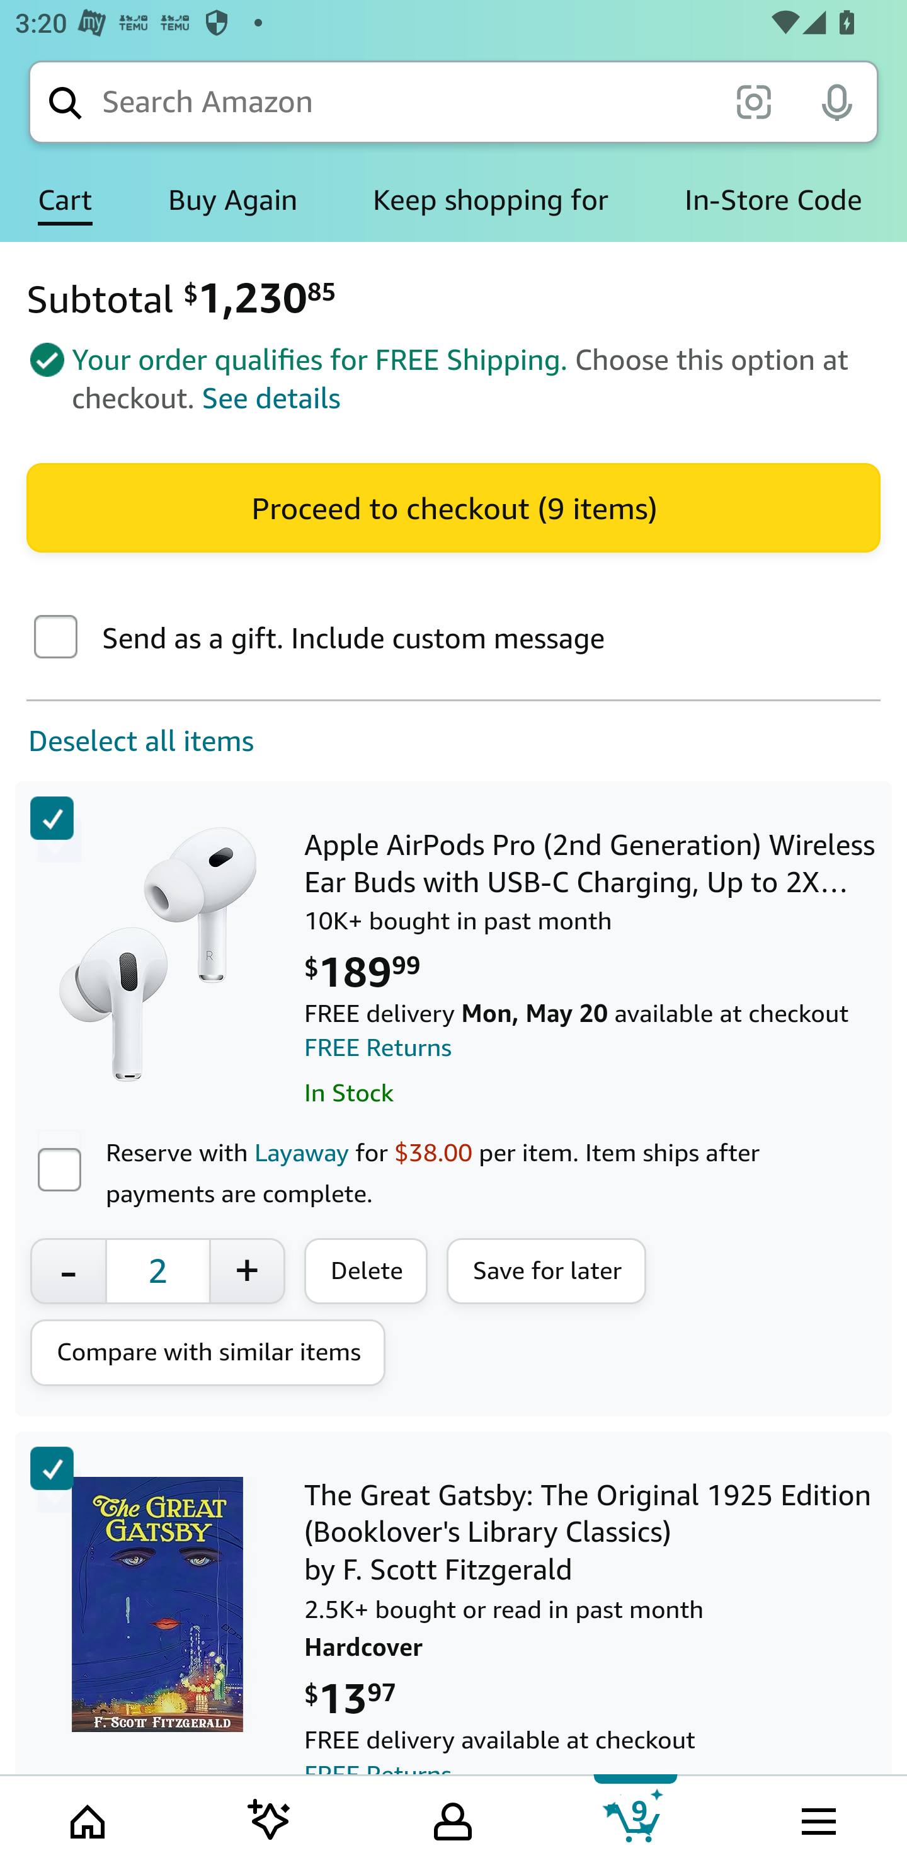  Describe the element at coordinates (157, 1271) in the screenshot. I see `2` at that location.